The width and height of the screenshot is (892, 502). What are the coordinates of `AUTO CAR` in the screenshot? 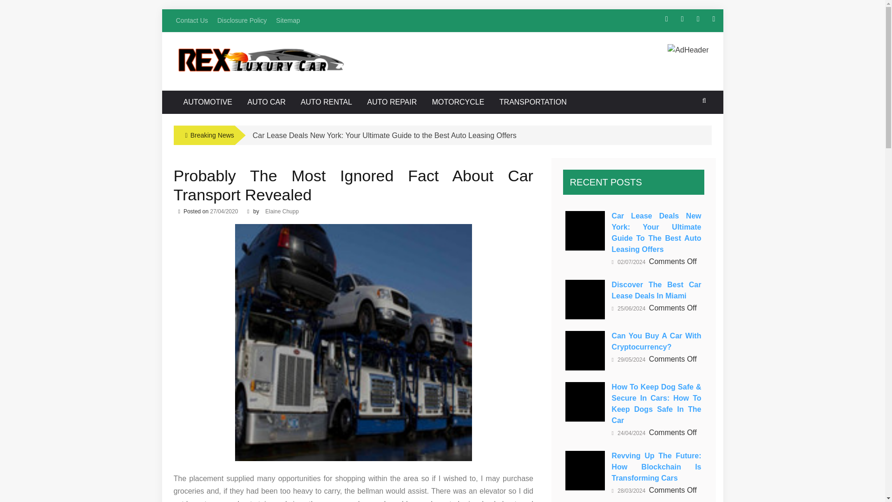 It's located at (266, 102).